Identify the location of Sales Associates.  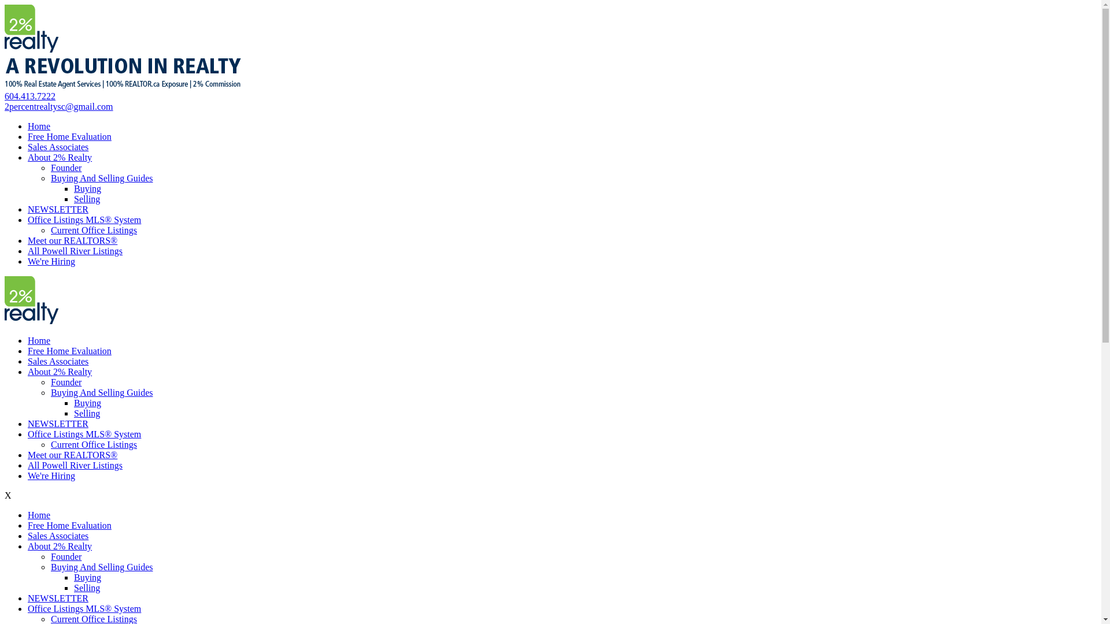
(58, 362).